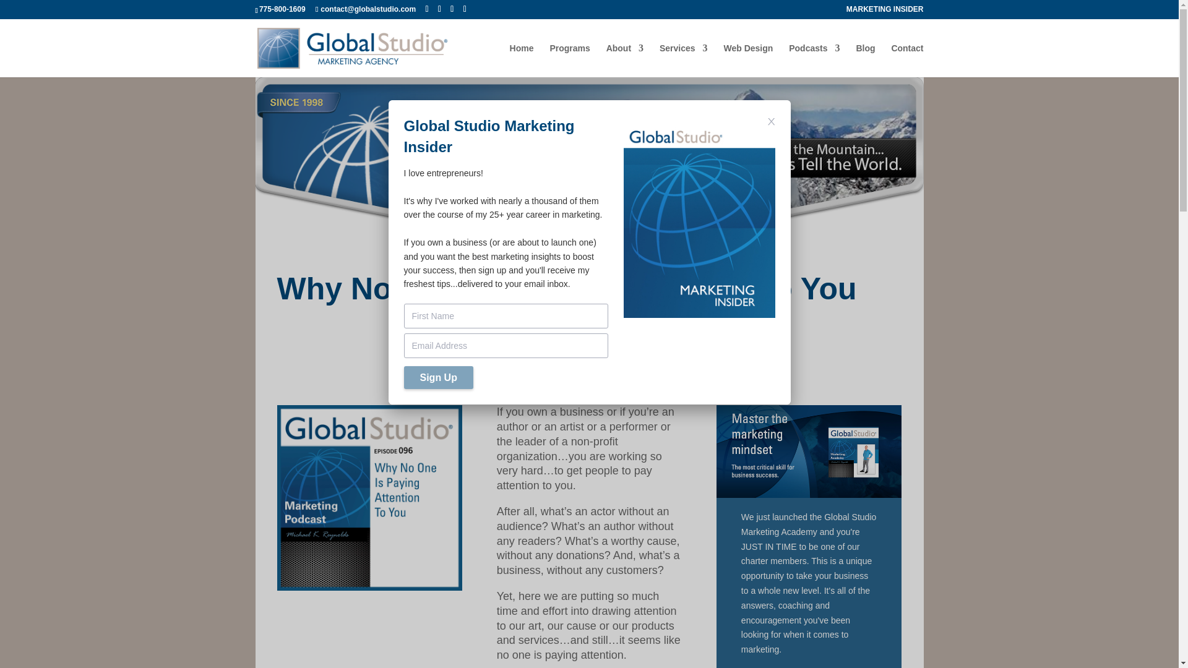  Describe the element at coordinates (625, 61) in the screenshot. I see `About` at that location.